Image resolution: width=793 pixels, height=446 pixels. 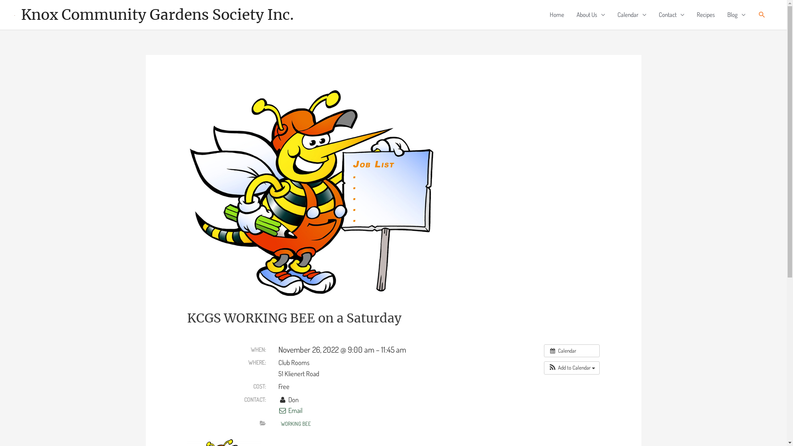 I want to click on Search, so click(x=762, y=15).